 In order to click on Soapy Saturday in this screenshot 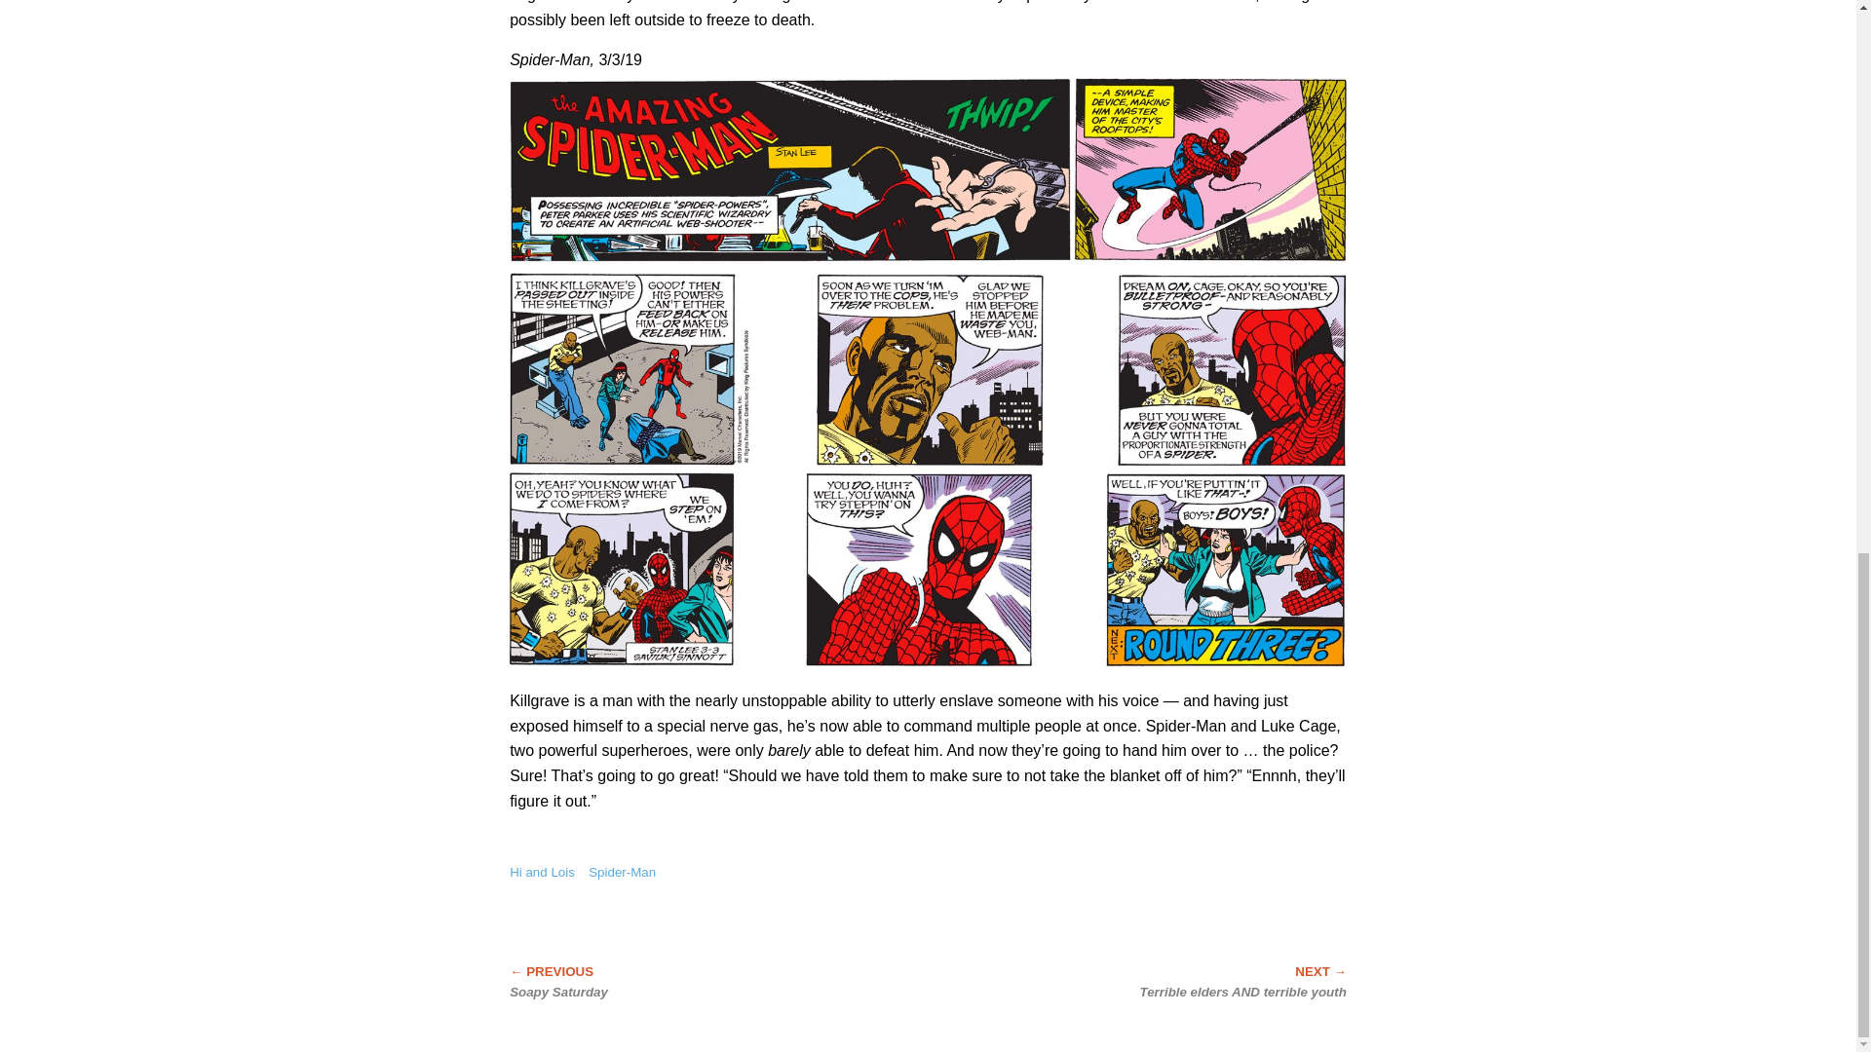, I will do `click(671, 982)`.